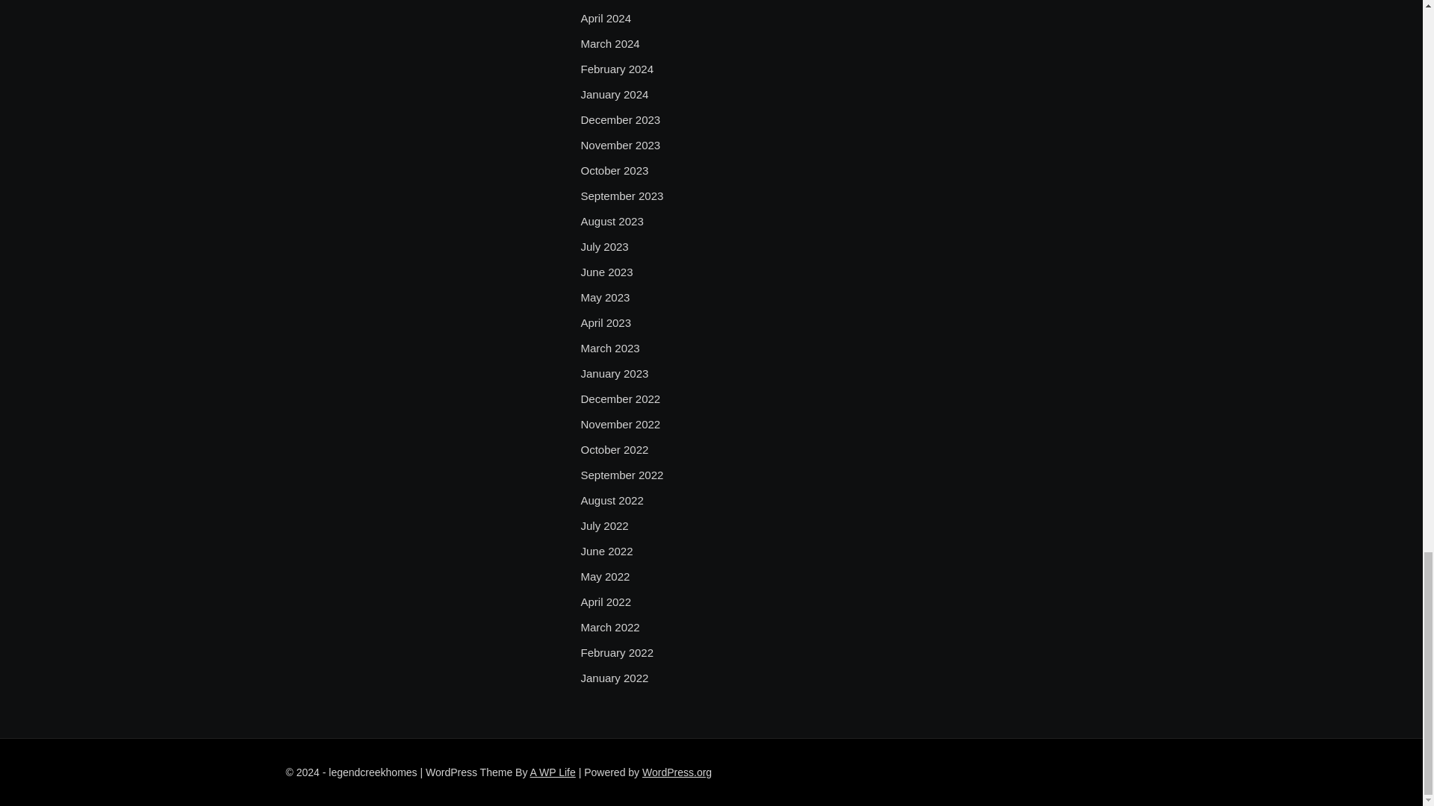  What do you see at coordinates (611, 221) in the screenshot?
I see `August 2023` at bounding box center [611, 221].